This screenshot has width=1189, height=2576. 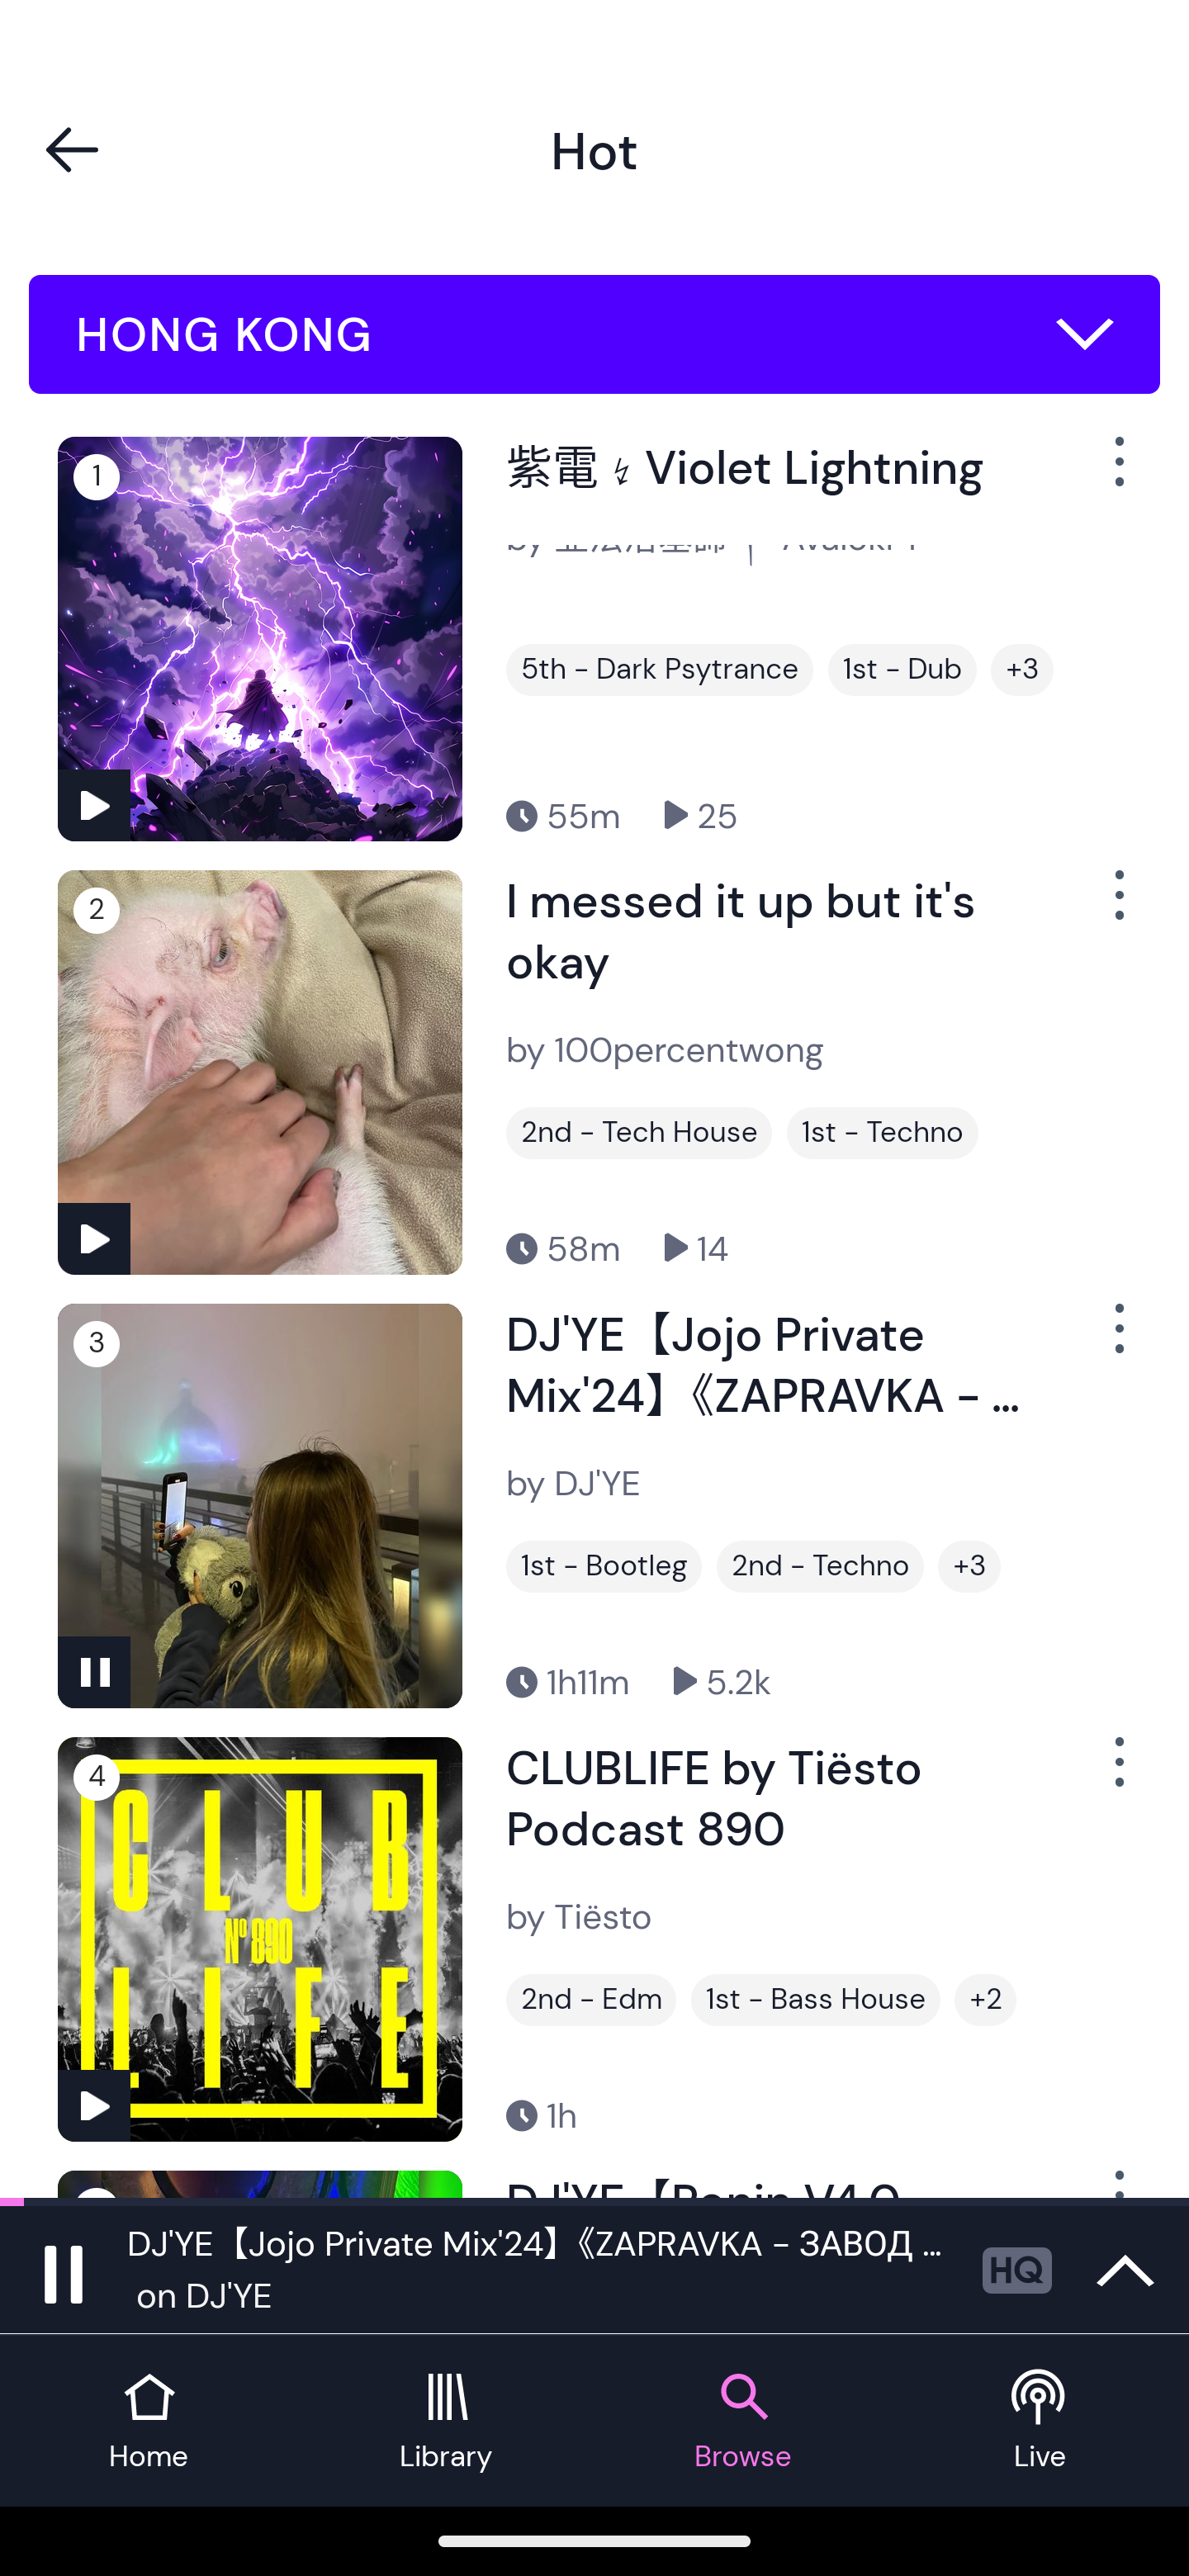 What do you see at coordinates (604, 1565) in the screenshot?
I see `1st - Bootleg` at bounding box center [604, 1565].